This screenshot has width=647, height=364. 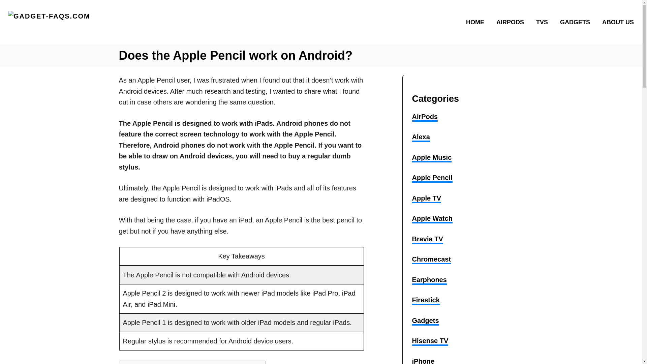 What do you see at coordinates (425, 117) in the screenshot?
I see `AirPods` at bounding box center [425, 117].